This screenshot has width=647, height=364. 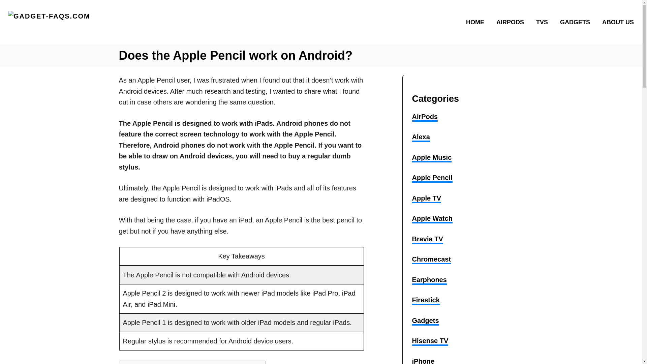 What do you see at coordinates (425, 117) in the screenshot?
I see `AirPods` at bounding box center [425, 117].